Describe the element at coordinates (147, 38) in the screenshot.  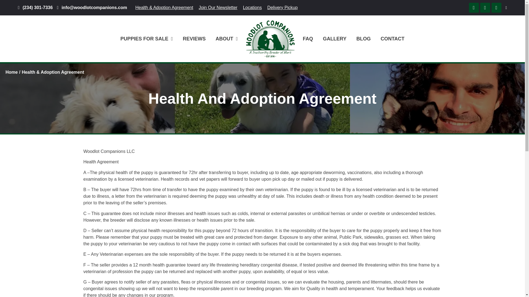
I see `PUPPIES FOR SALE` at that location.